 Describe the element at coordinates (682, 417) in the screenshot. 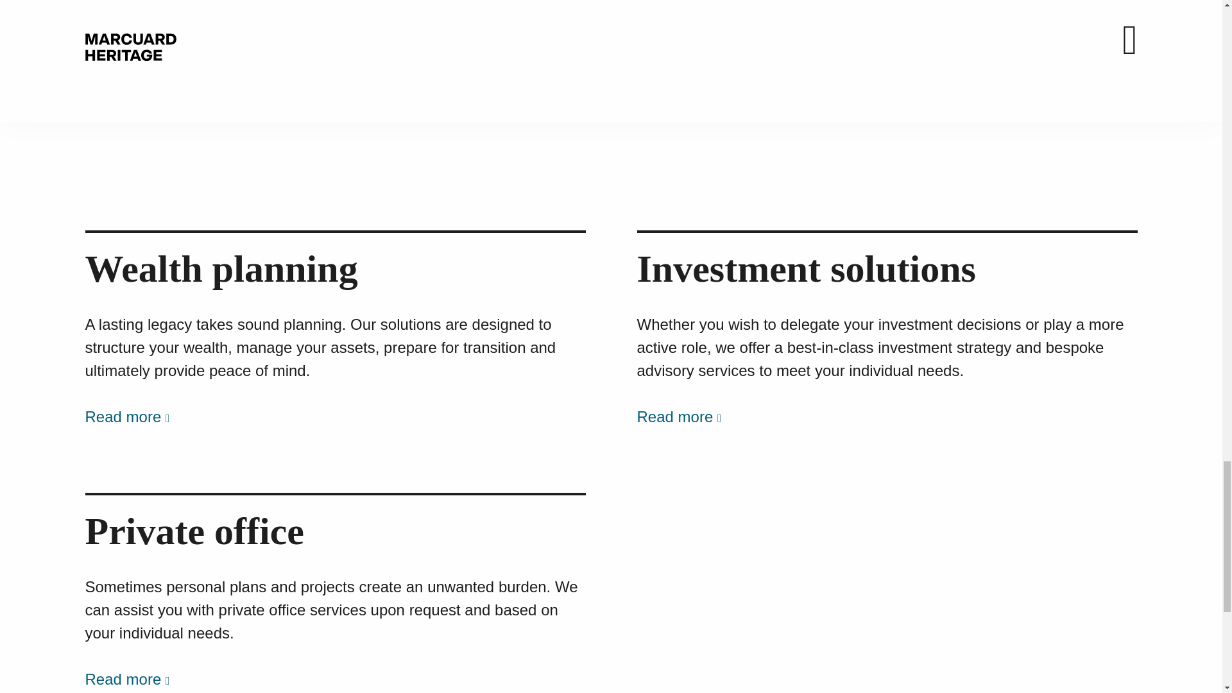

I see `Read more` at that location.